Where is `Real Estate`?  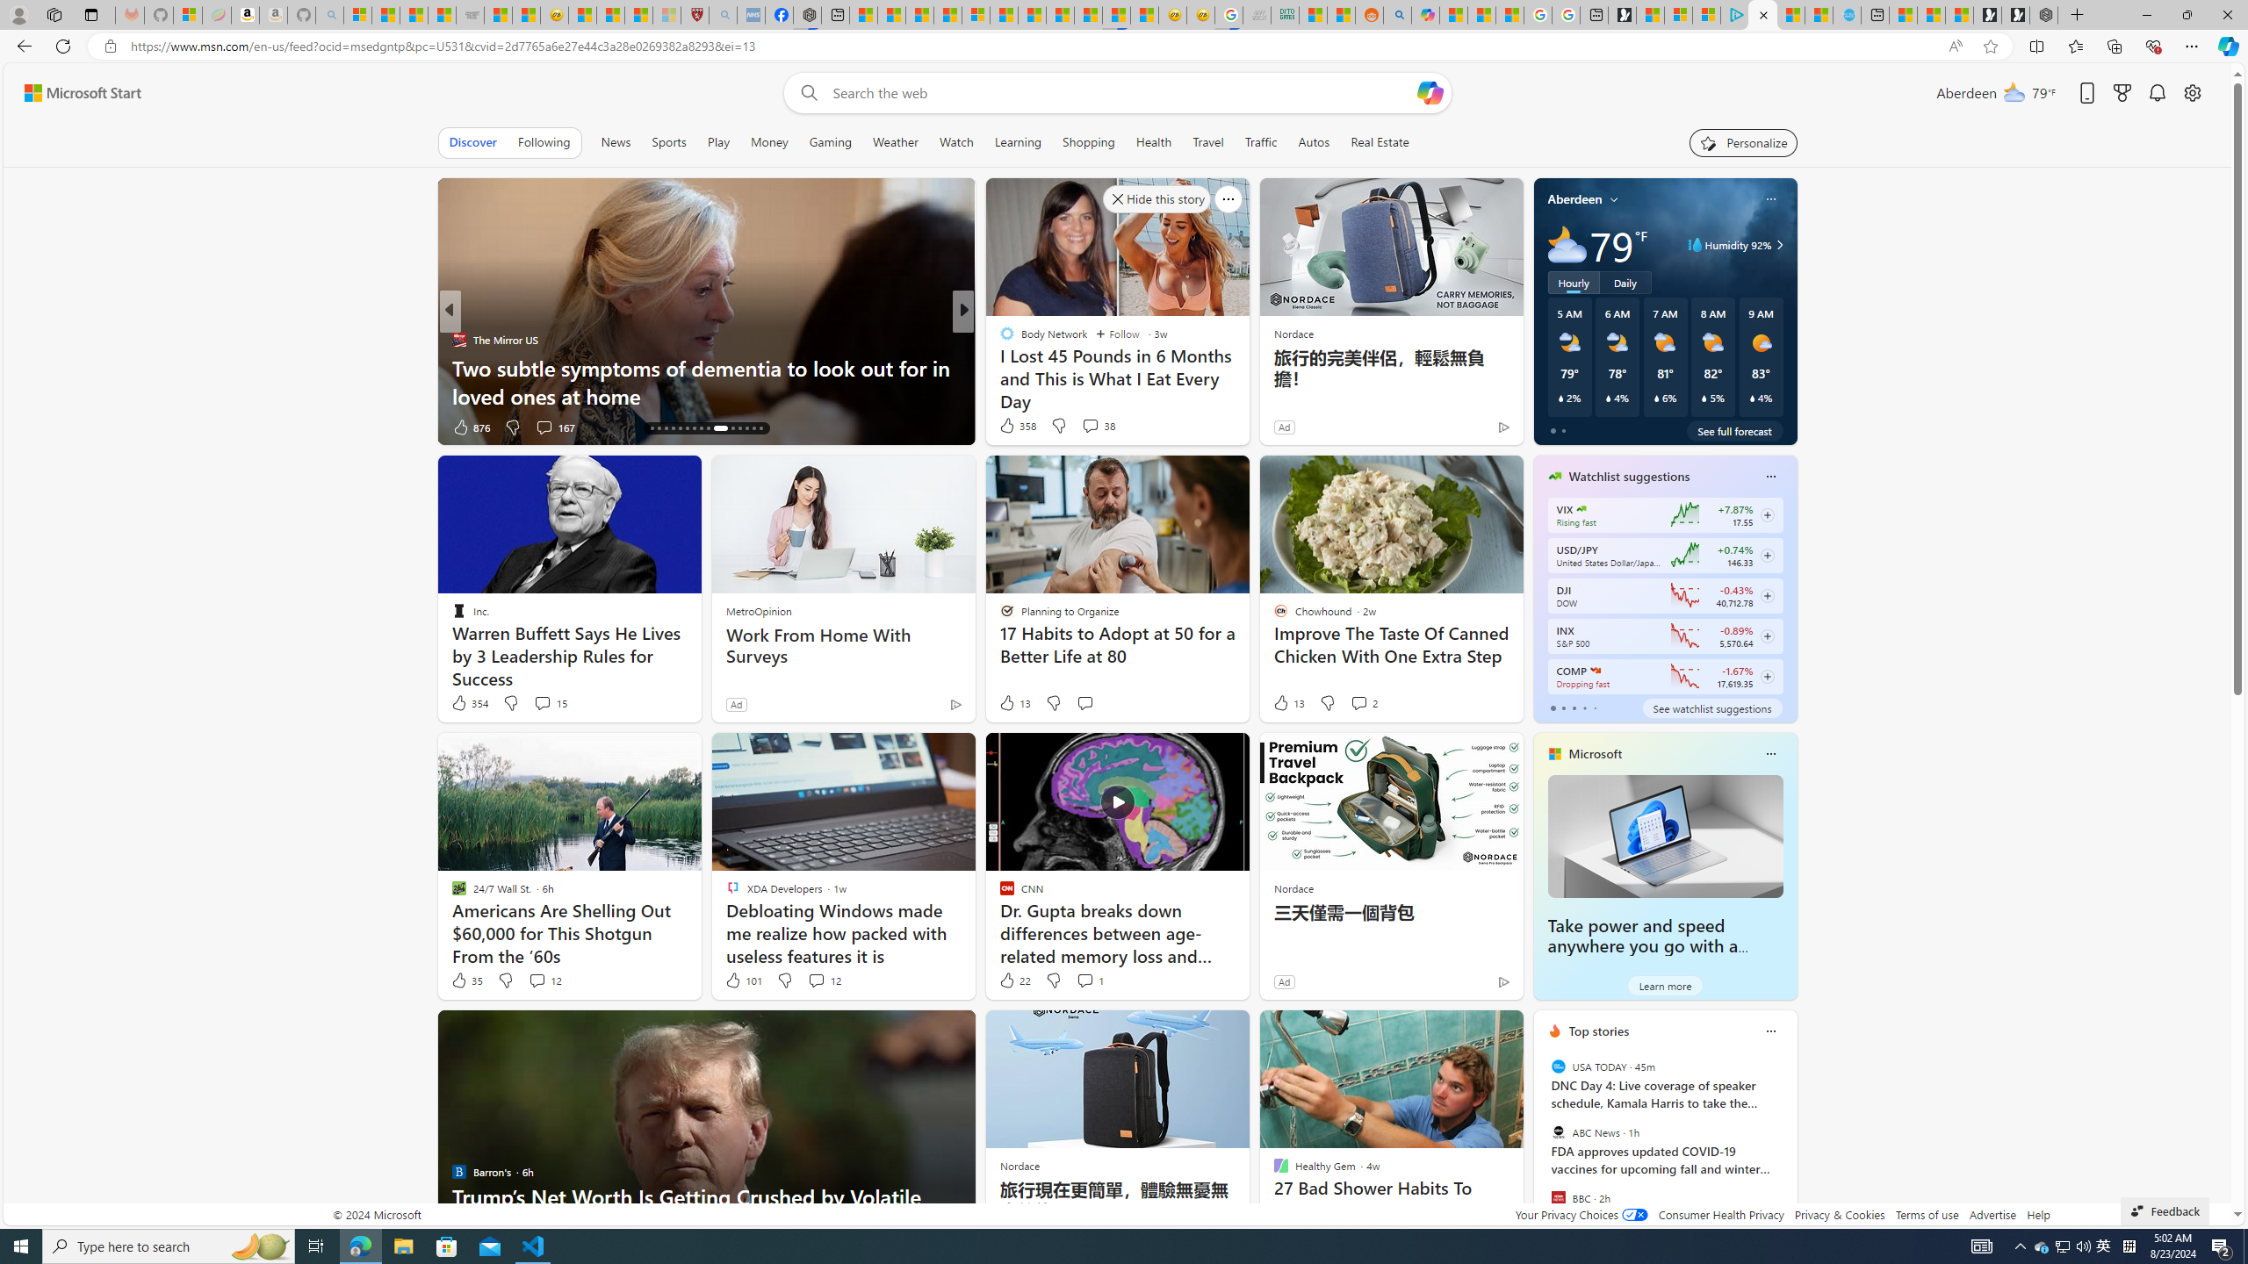 Real Estate is located at coordinates (1380, 142).